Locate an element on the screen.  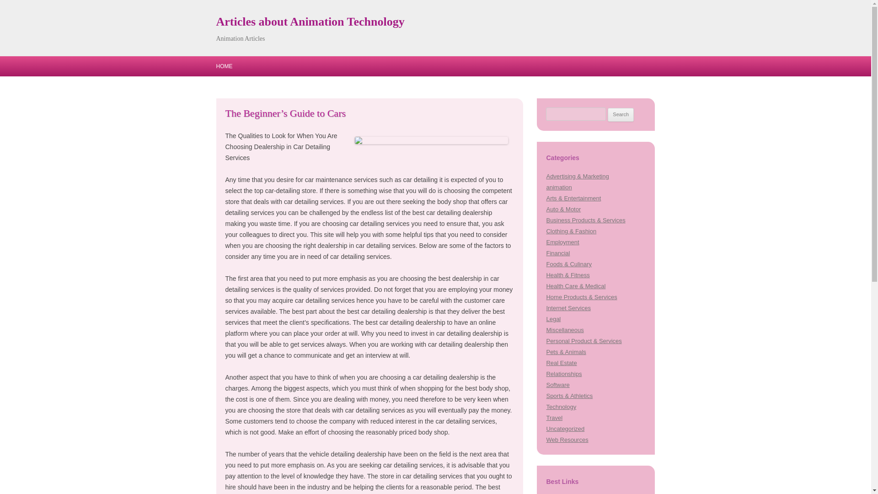
Articles about Animation Technology is located at coordinates (310, 22).